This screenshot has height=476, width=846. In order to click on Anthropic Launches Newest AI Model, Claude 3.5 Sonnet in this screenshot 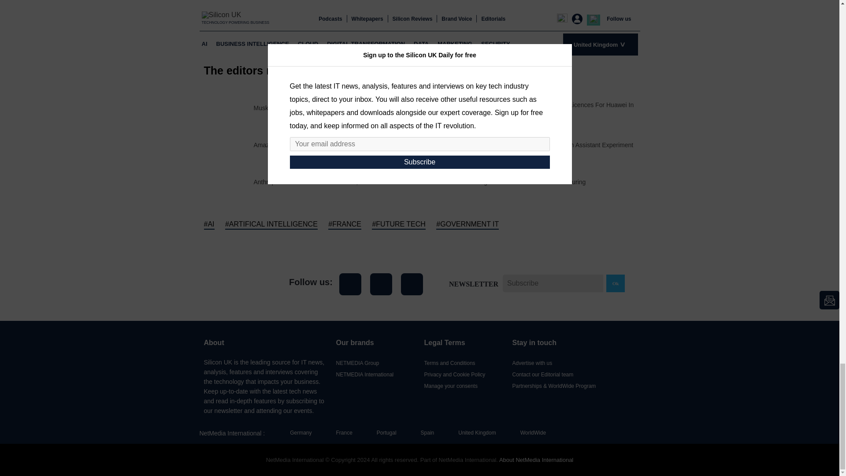, I will do `click(332, 182)`.